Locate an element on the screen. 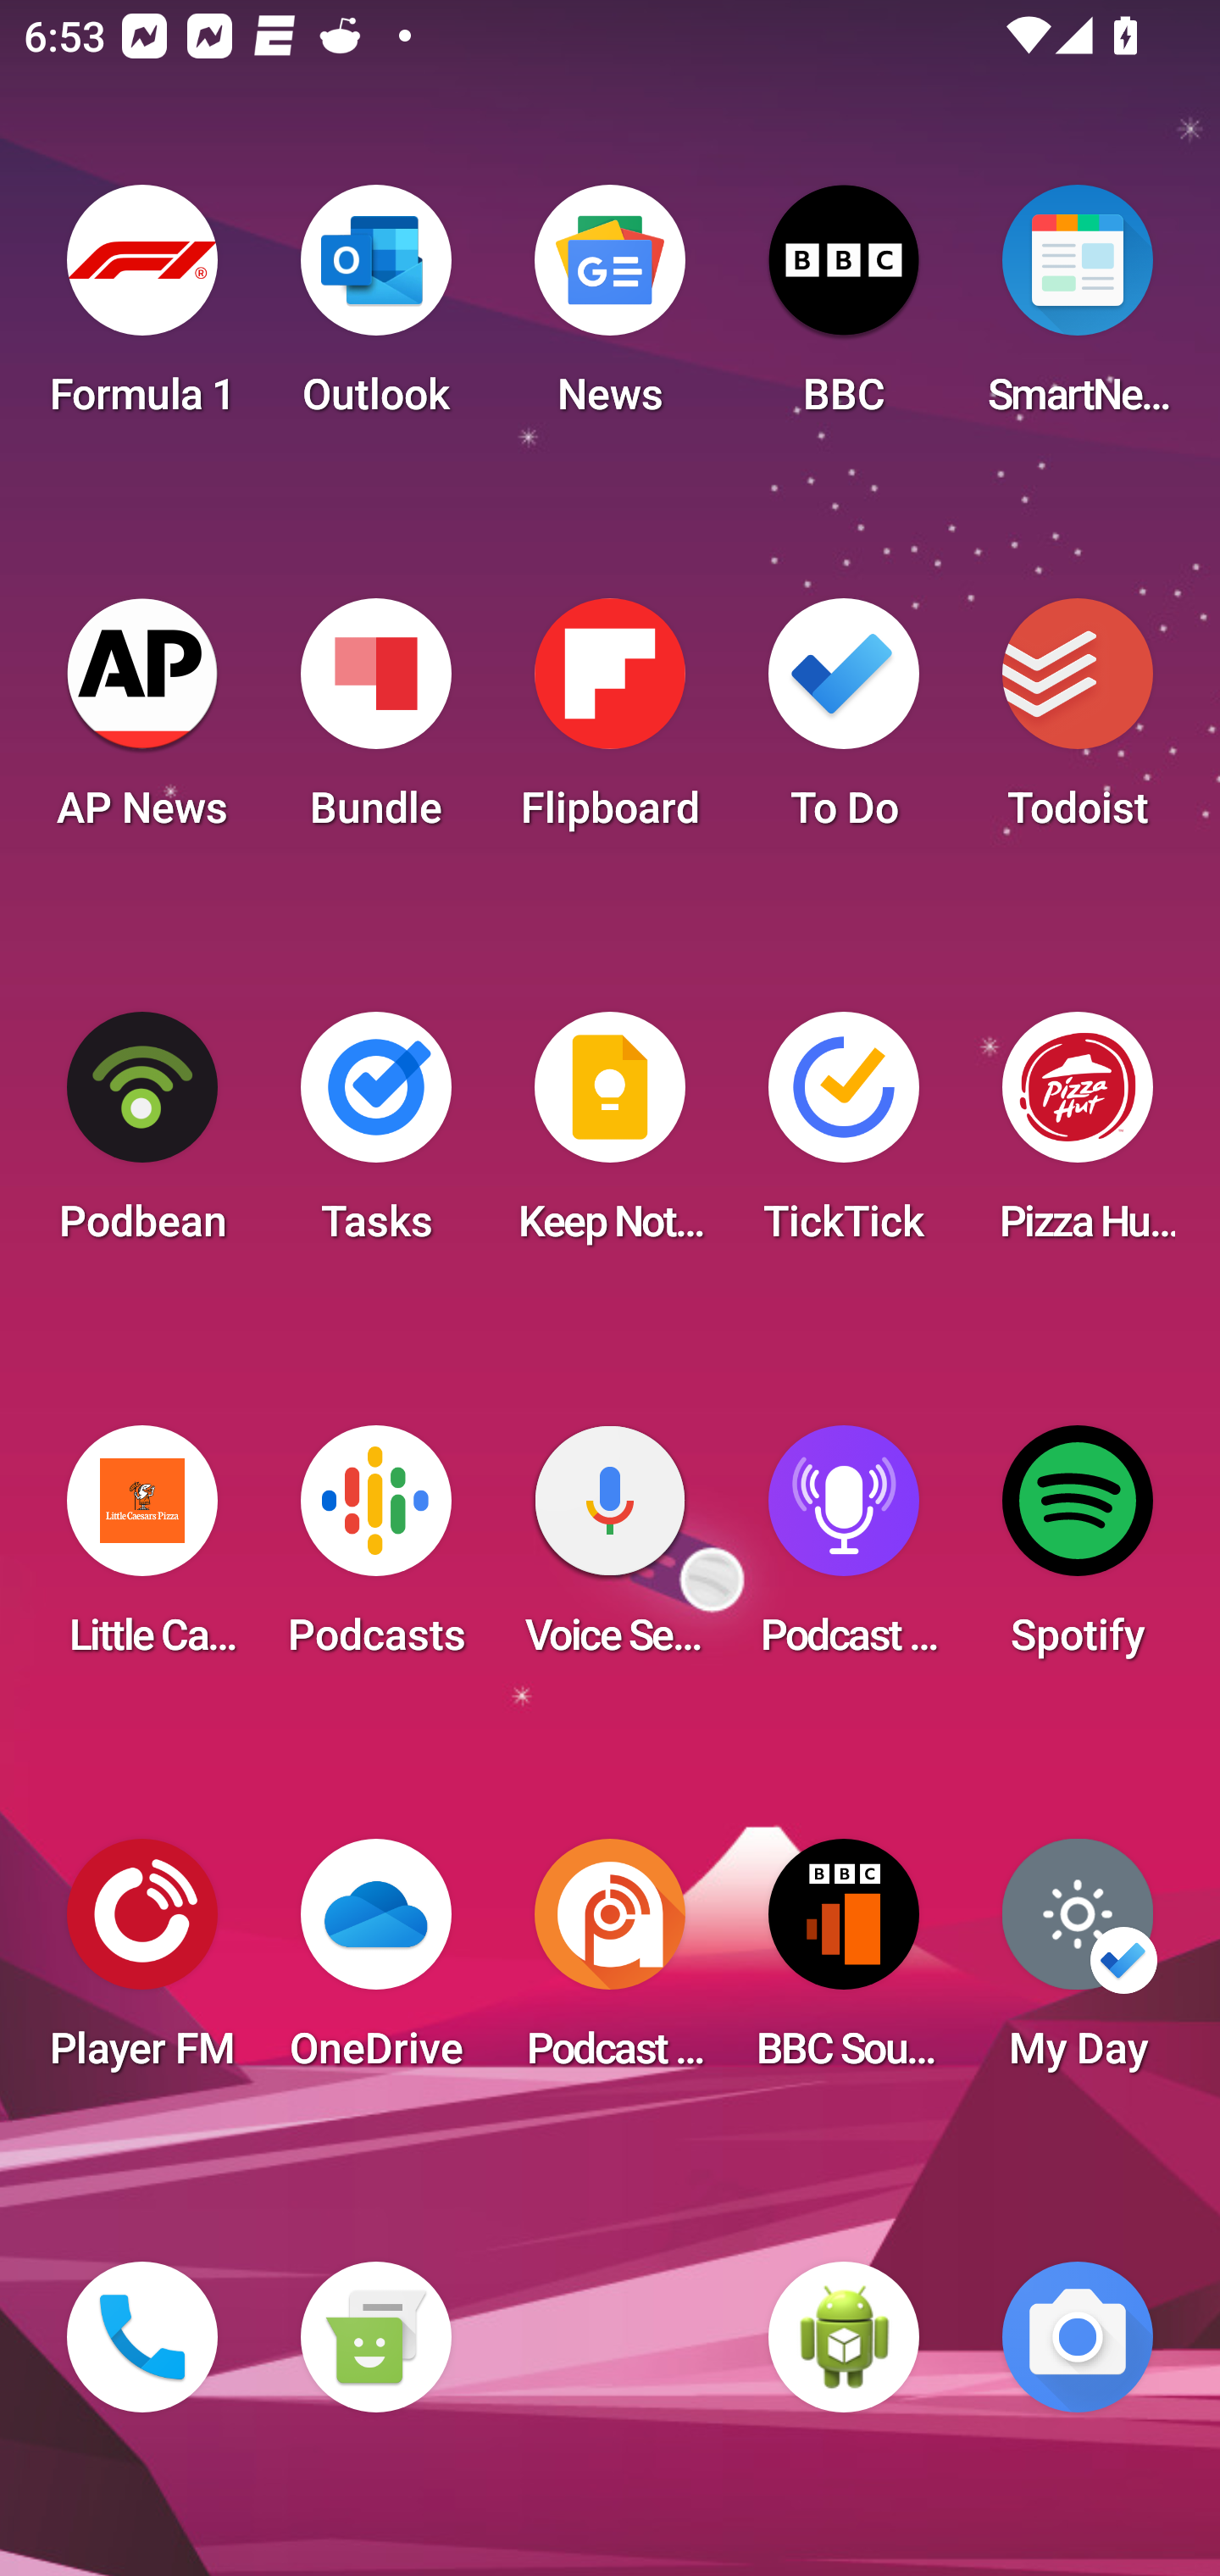  Player FM is located at coordinates (142, 1964).